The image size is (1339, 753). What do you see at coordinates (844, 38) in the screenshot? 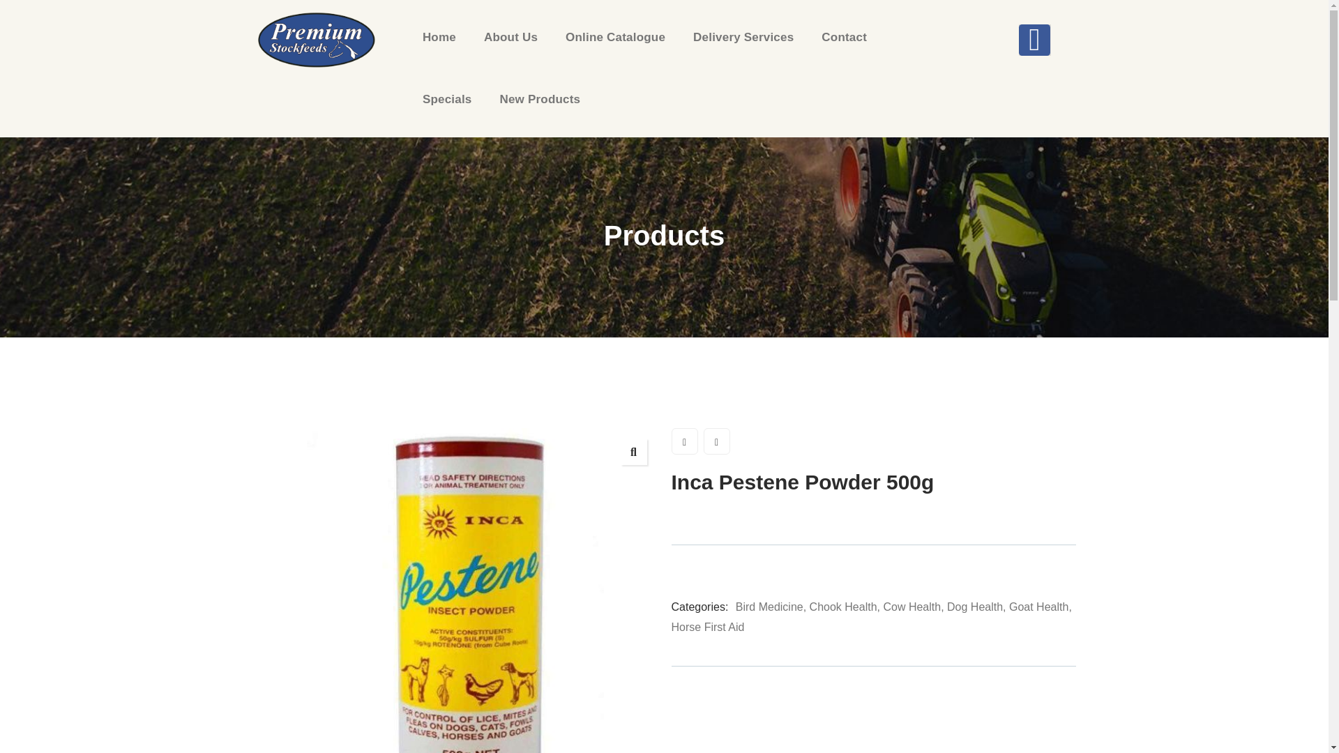
I see `Contact` at bounding box center [844, 38].